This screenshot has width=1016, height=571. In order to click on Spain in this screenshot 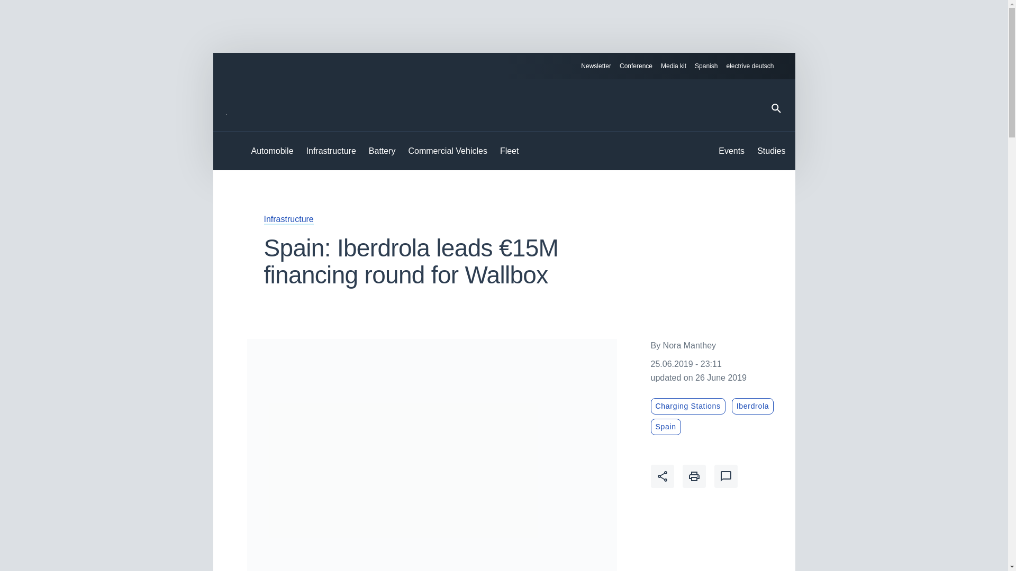, I will do `click(666, 426)`.